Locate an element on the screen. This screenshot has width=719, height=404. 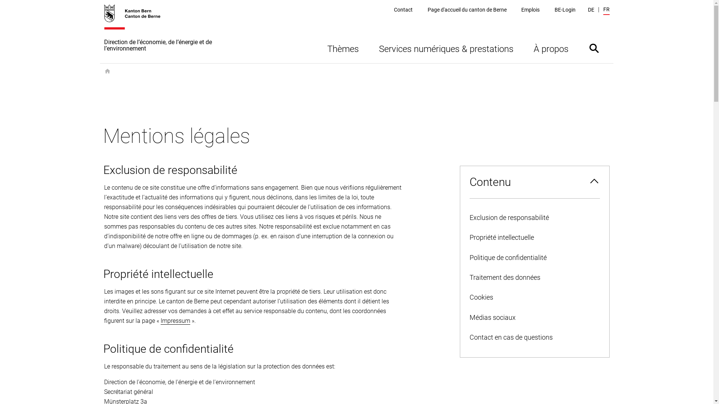
BE-Login is located at coordinates (565, 10).